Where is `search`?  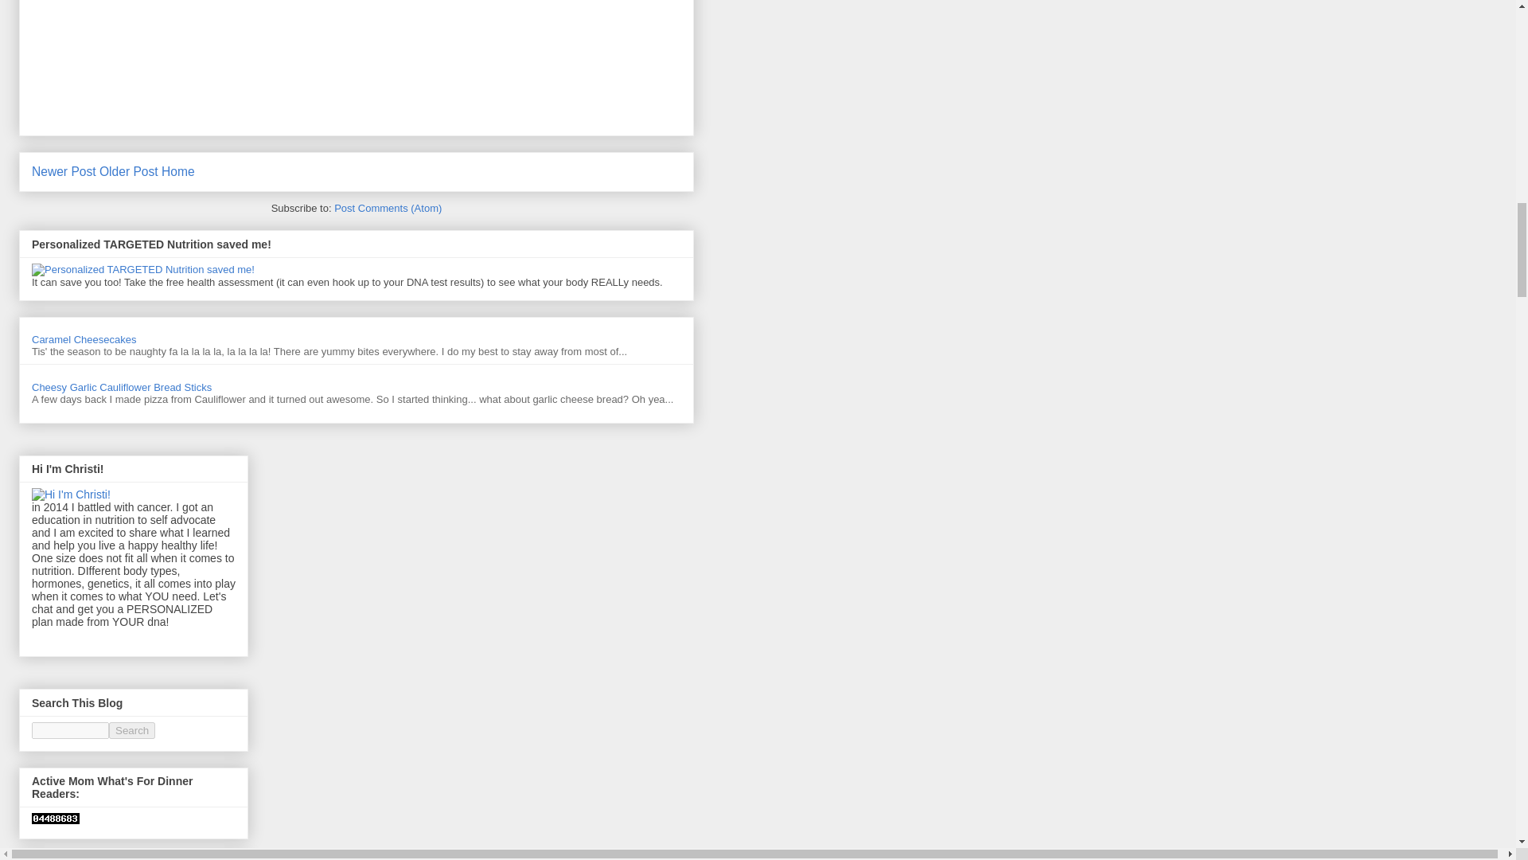 search is located at coordinates (70, 730).